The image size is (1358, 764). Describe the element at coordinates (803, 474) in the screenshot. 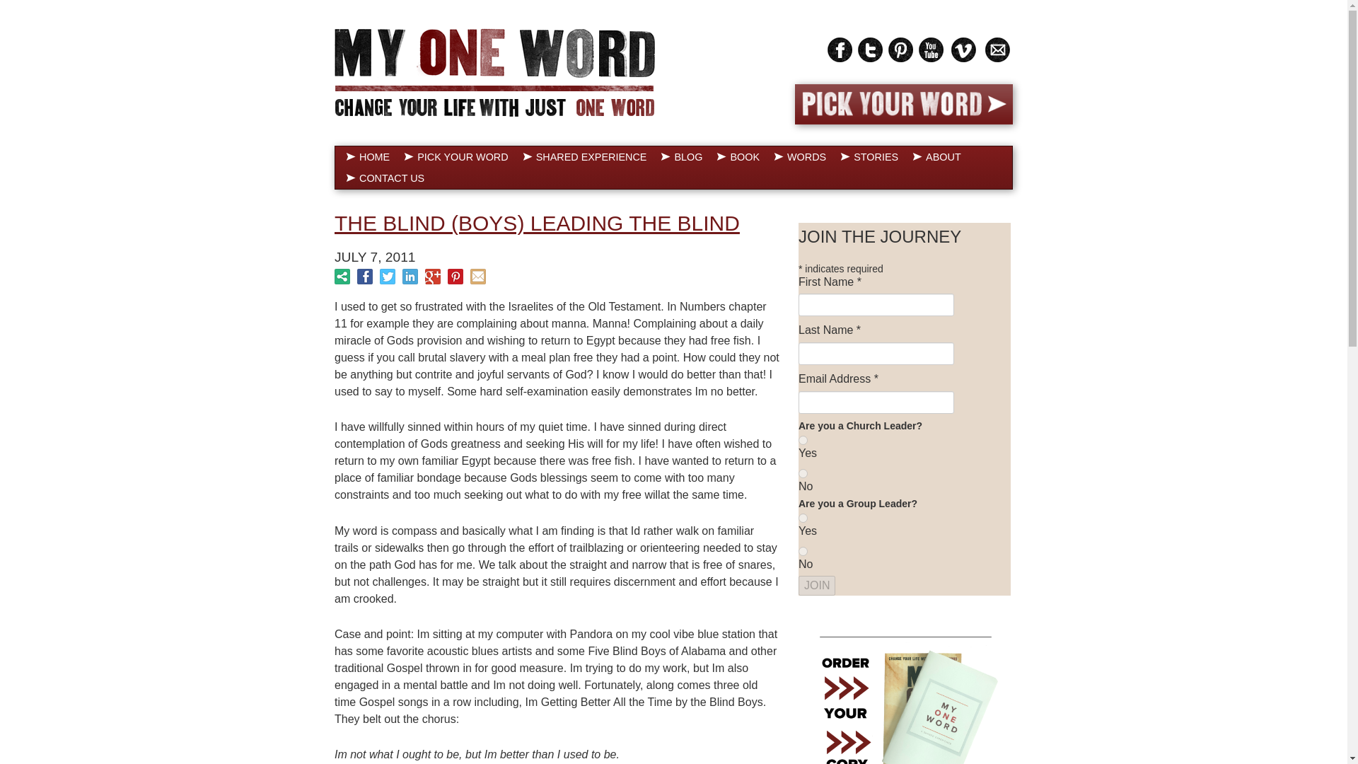

I see `No` at that location.